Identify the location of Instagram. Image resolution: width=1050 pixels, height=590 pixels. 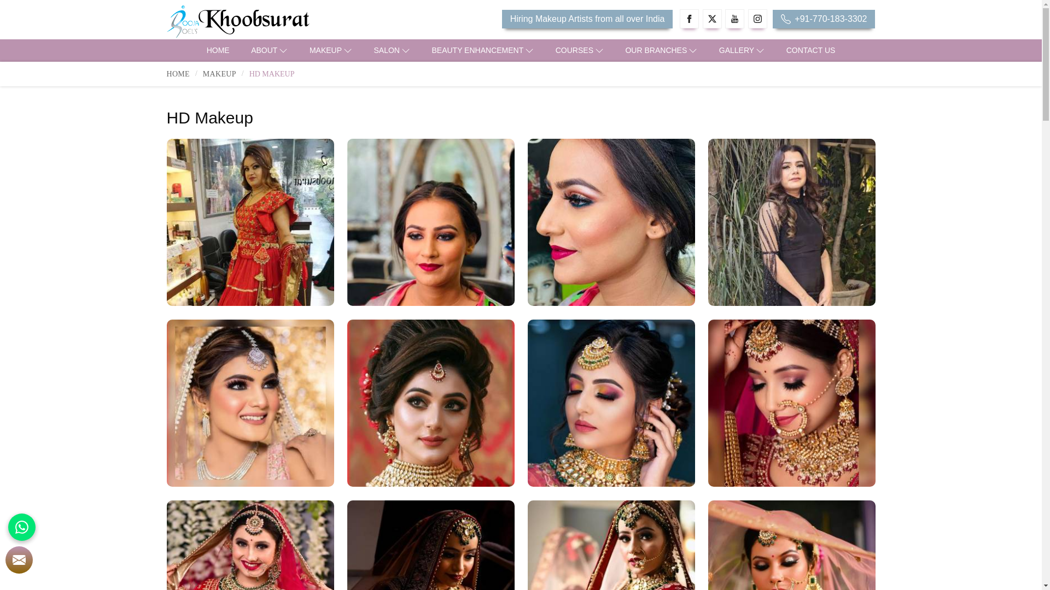
(757, 19).